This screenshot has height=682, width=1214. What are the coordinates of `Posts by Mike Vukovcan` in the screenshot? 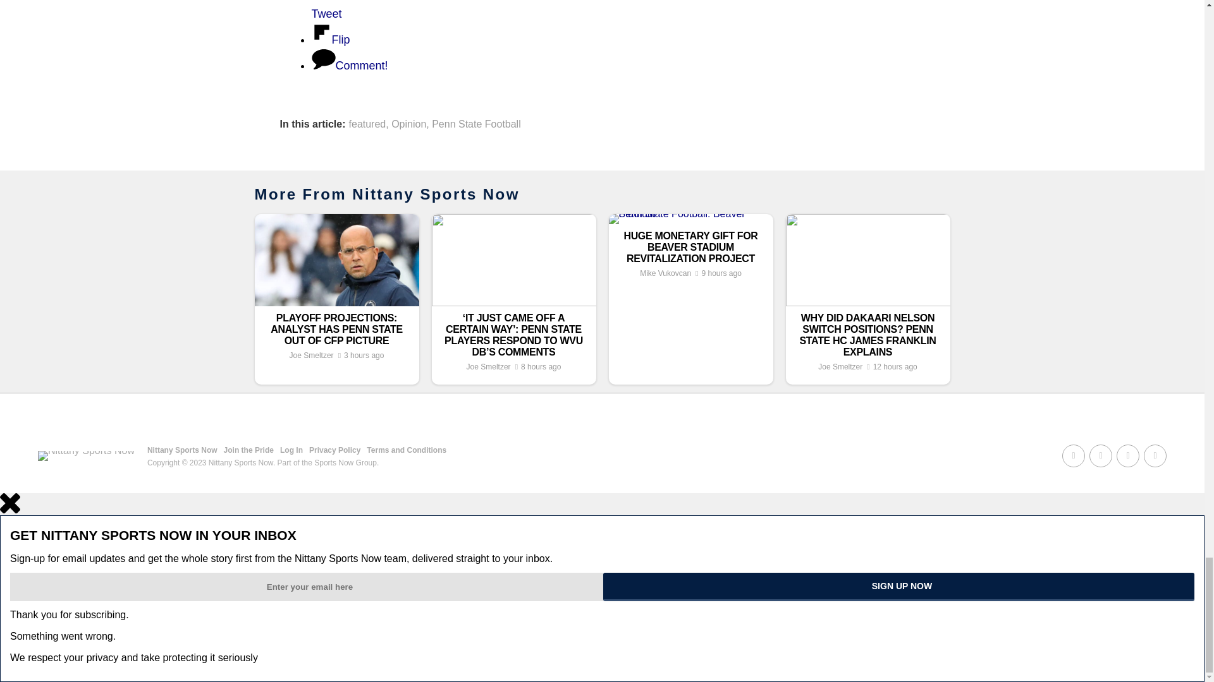 It's located at (665, 273).